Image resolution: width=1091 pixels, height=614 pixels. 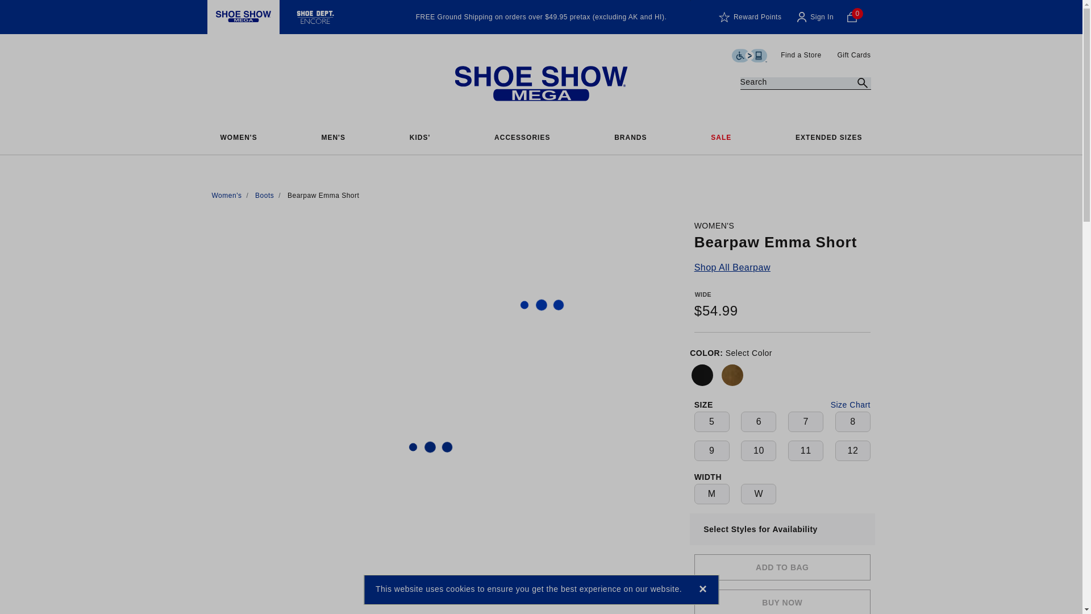 What do you see at coordinates (750, 17) in the screenshot?
I see `Reward Points` at bounding box center [750, 17].